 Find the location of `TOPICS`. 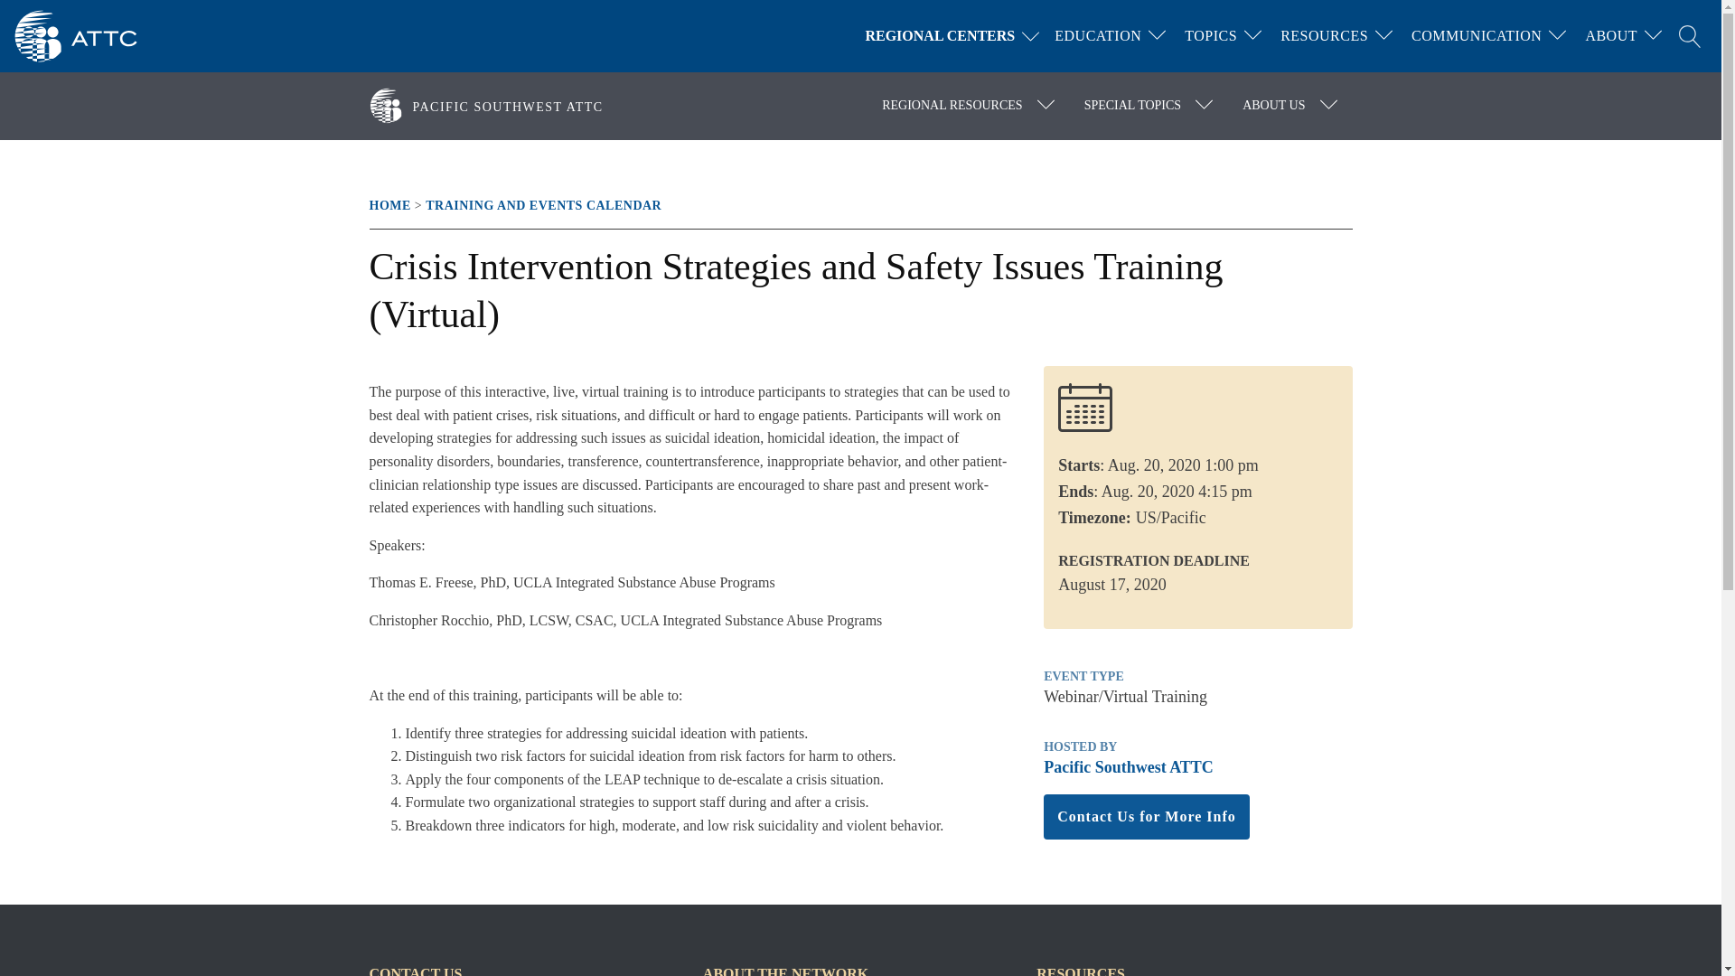

TOPICS is located at coordinates (1211, 36).